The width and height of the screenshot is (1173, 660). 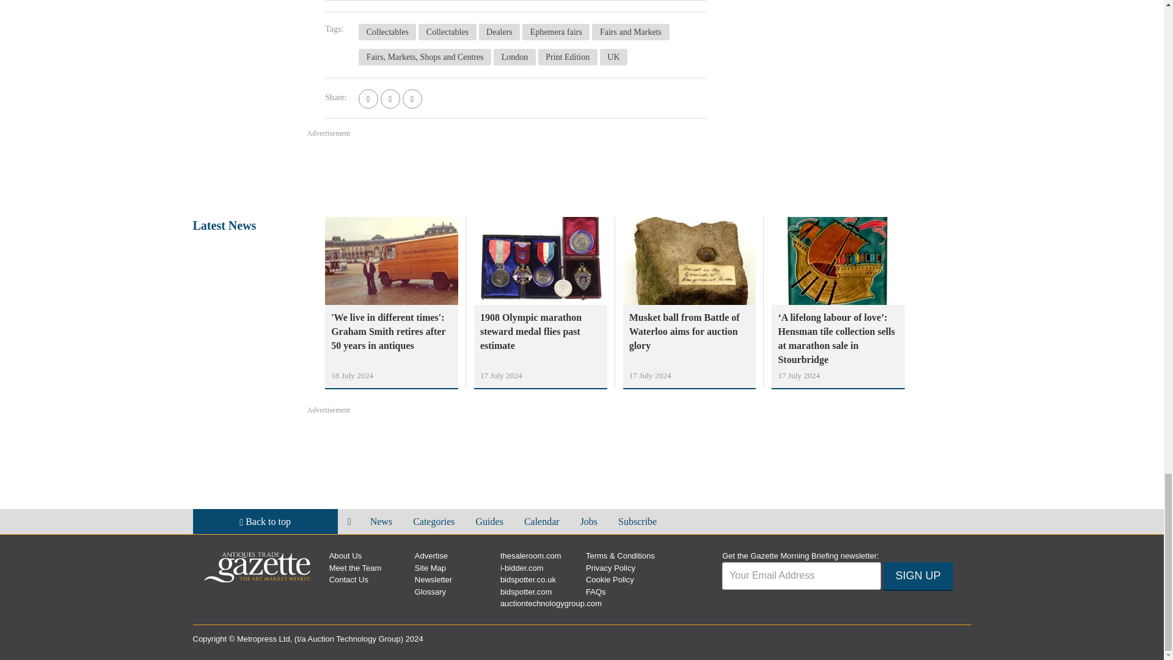 What do you see at coordinates (540, 331) in the screenshot?
I see `1908 Olympic marathon steward medal flies past estimate` at bounding box center [540, 331].